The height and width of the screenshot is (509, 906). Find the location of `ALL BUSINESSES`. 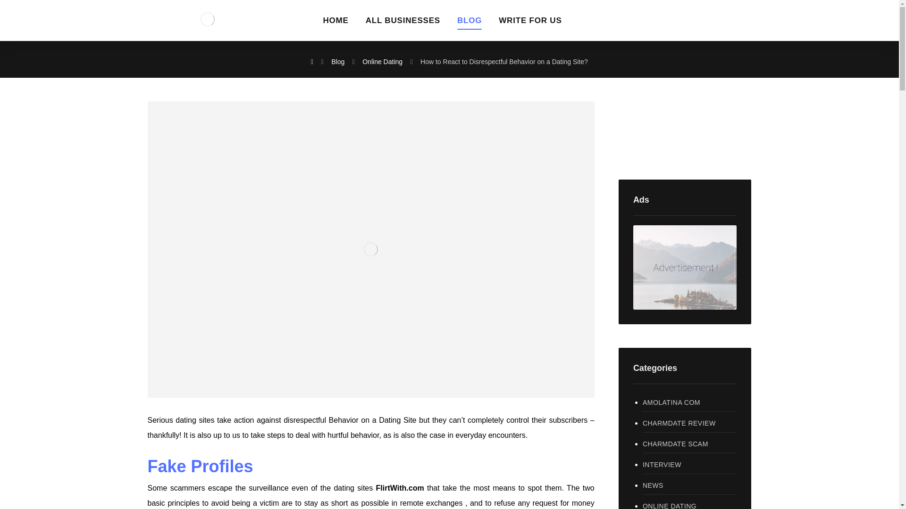

ALL BUSINESSES is located at coordinates (403, 24).